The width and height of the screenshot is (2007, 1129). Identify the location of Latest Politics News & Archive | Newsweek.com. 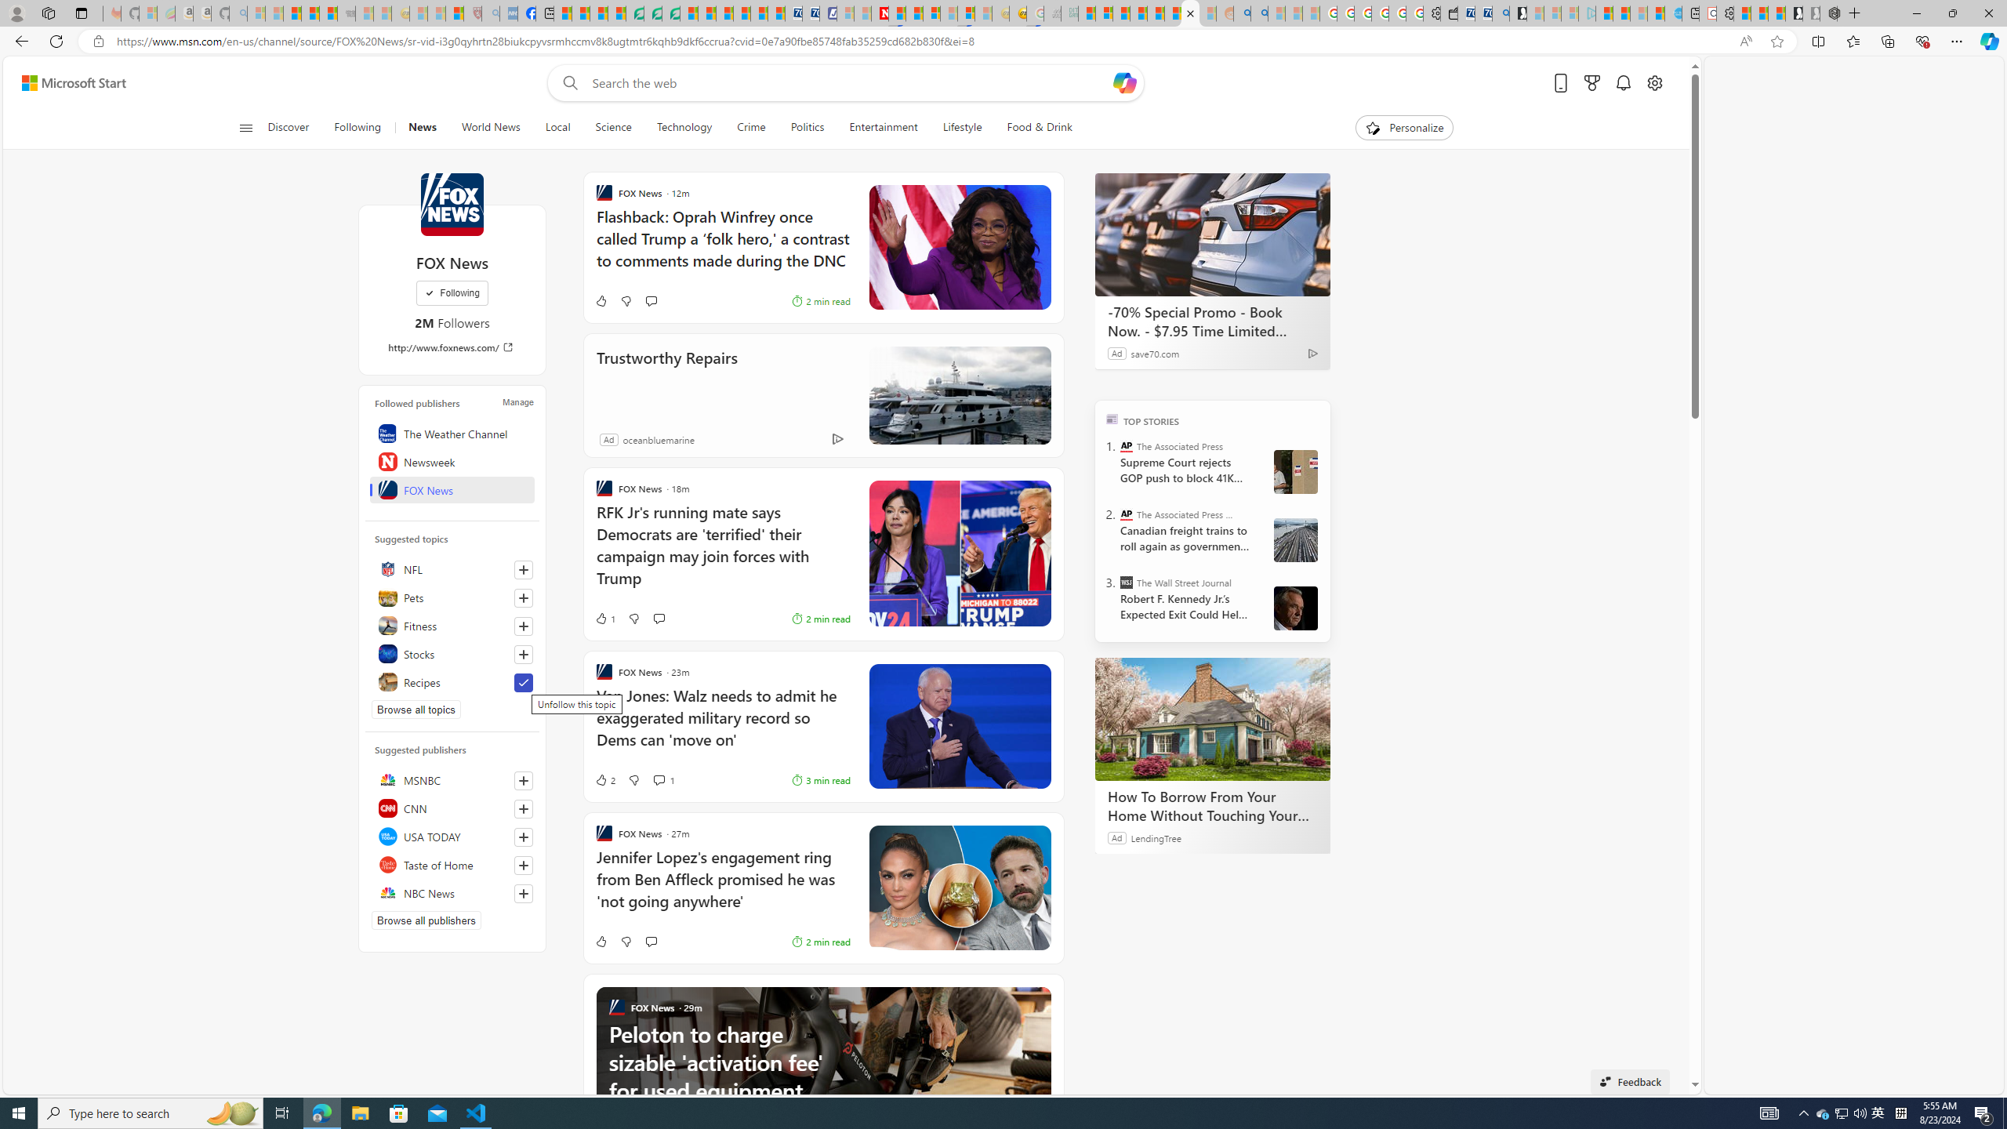
(880, 13).